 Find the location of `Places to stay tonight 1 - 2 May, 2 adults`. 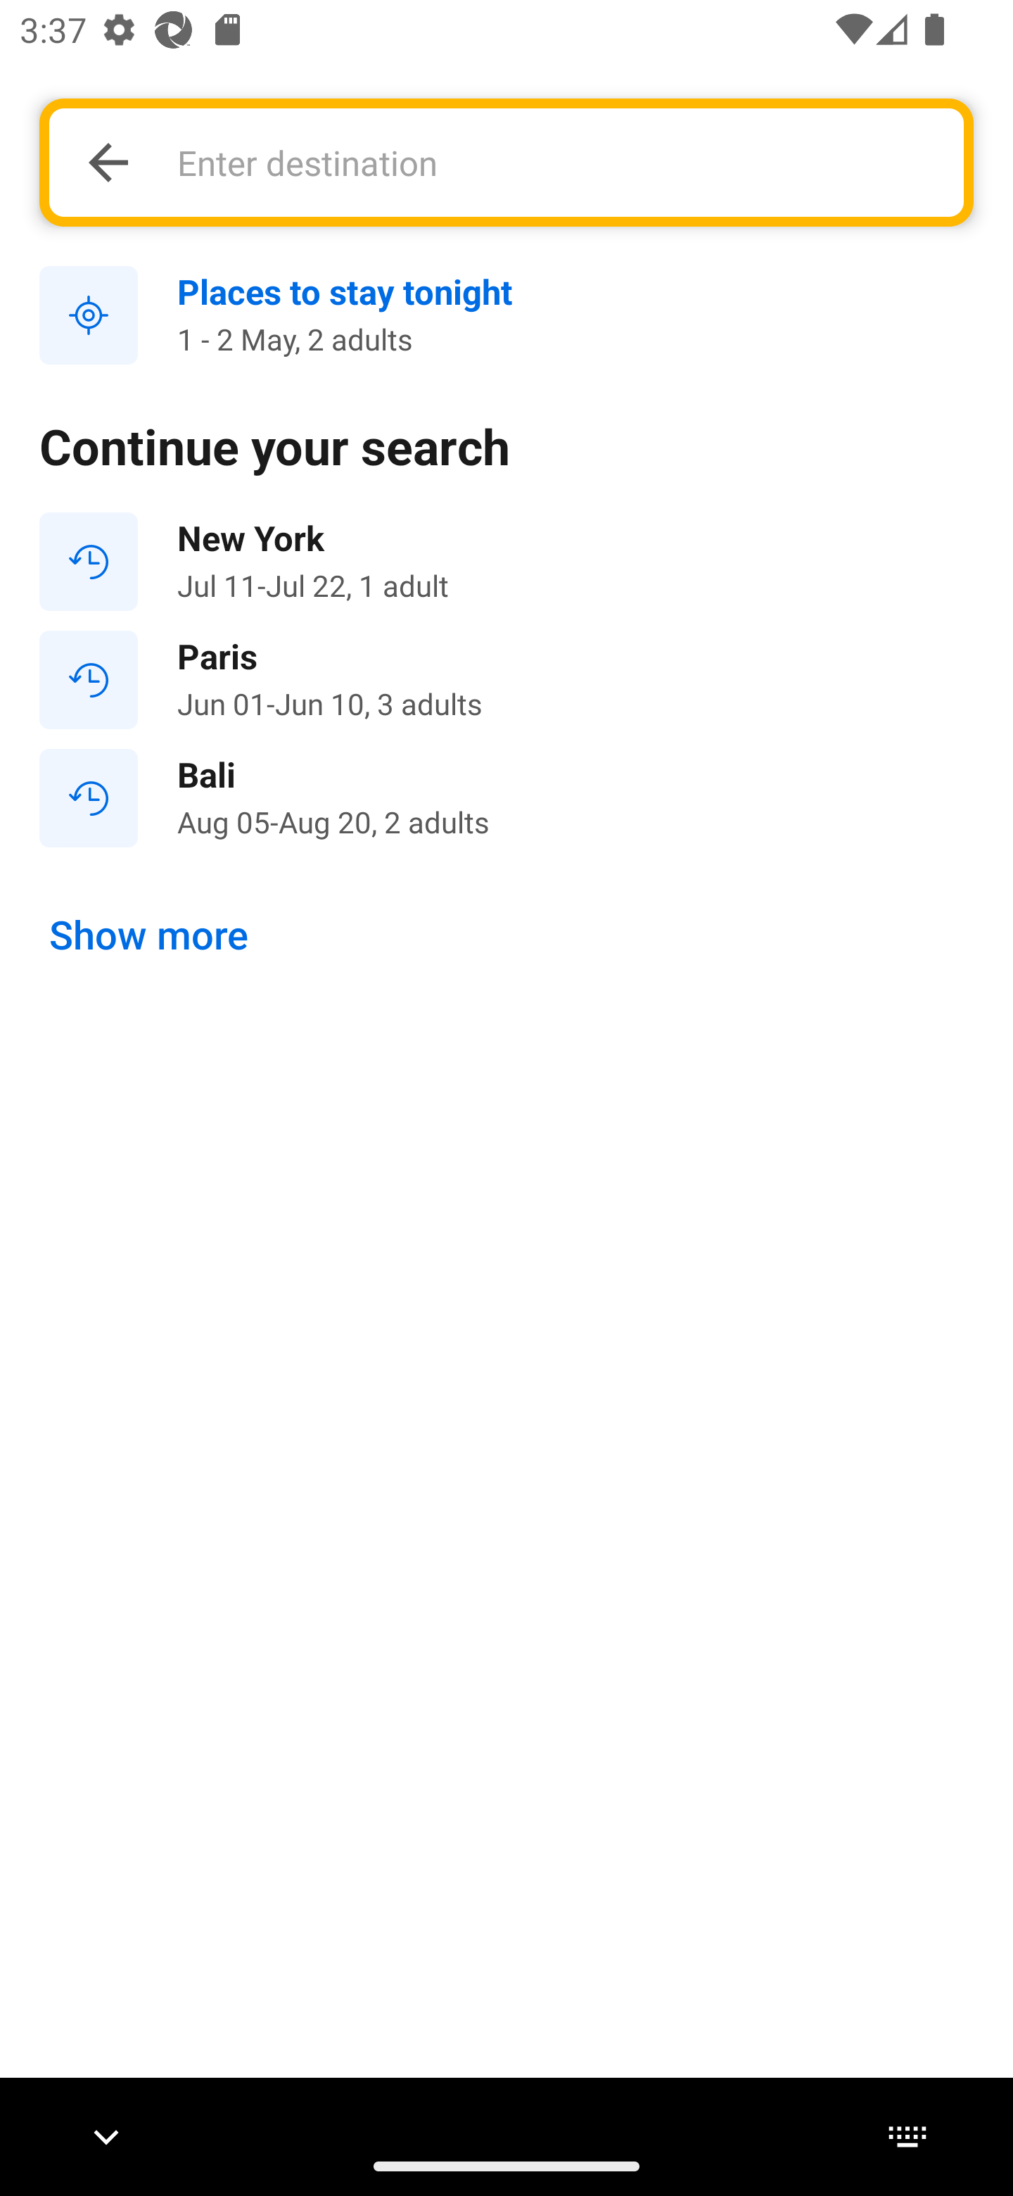

Places to stay tonight 1 - 2 May, 2 adults is located at coordinates (507, 316).